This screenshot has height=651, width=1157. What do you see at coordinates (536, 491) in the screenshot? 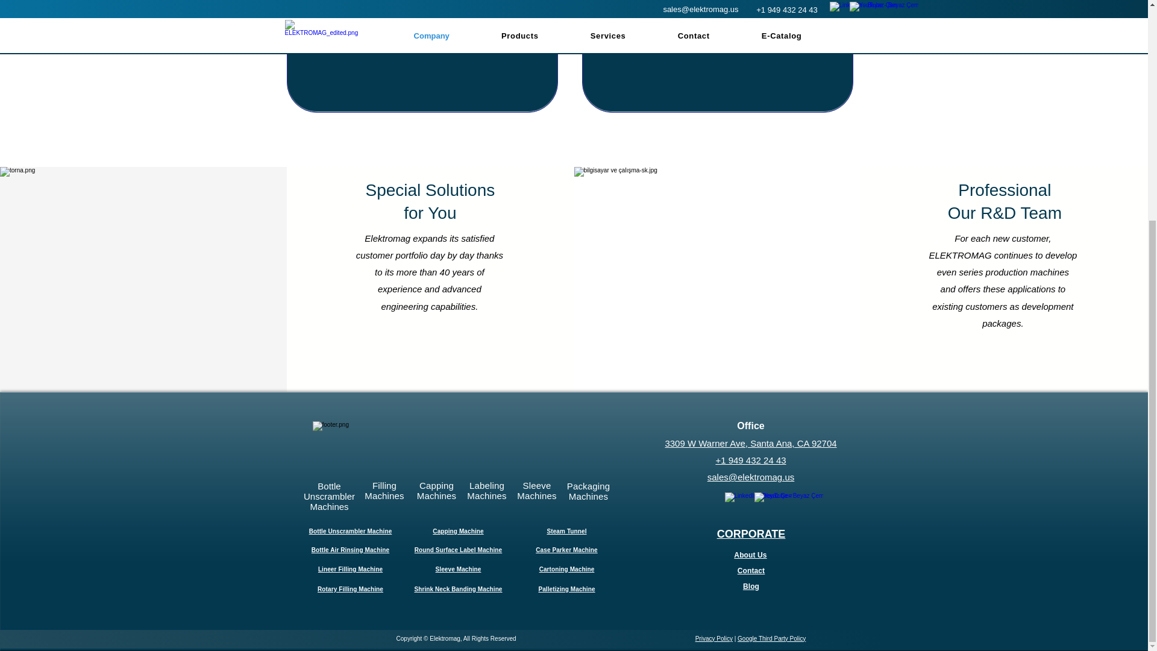
I see `Sleeve Machines` at bounding box center [536, 491].